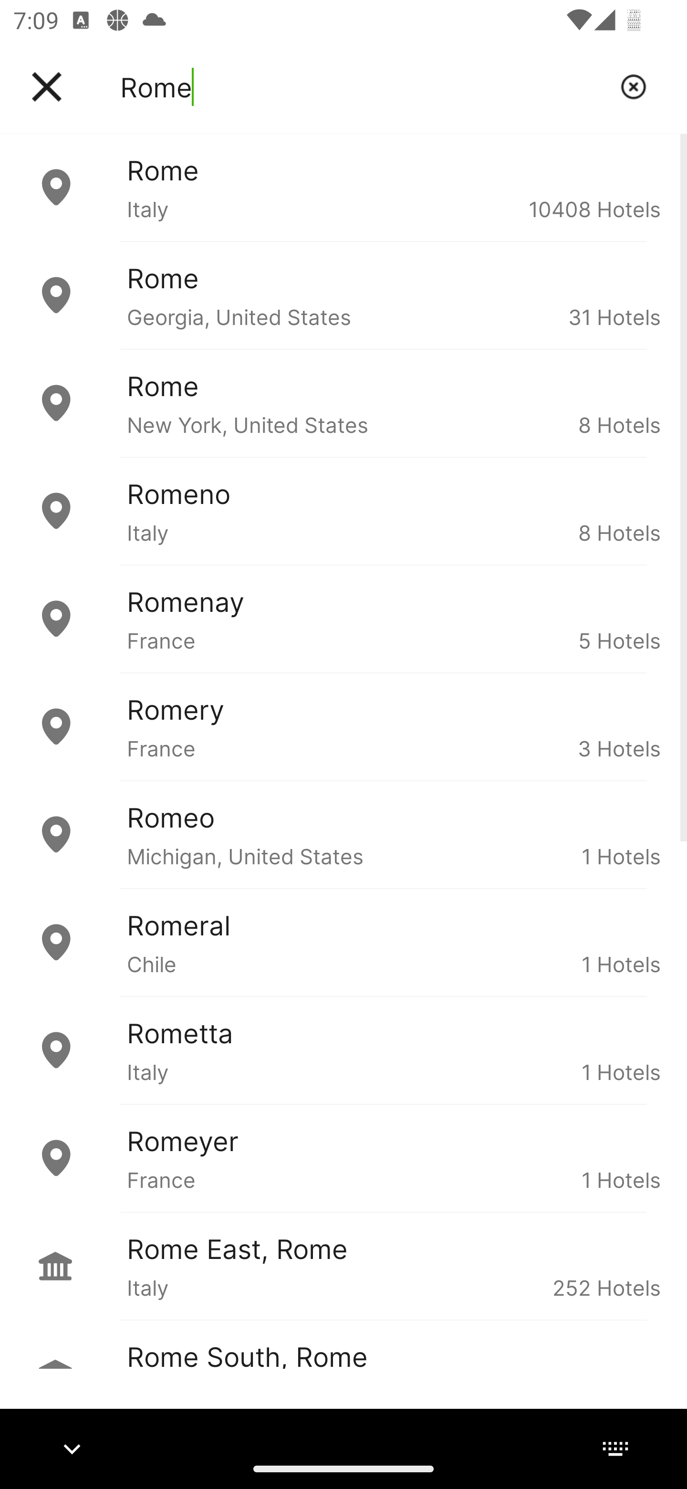  What do you see at coordinates (343, 187) in the screenshot?
I see `Rome Italy 10408 Hotels` at bounding box center [343, 187].